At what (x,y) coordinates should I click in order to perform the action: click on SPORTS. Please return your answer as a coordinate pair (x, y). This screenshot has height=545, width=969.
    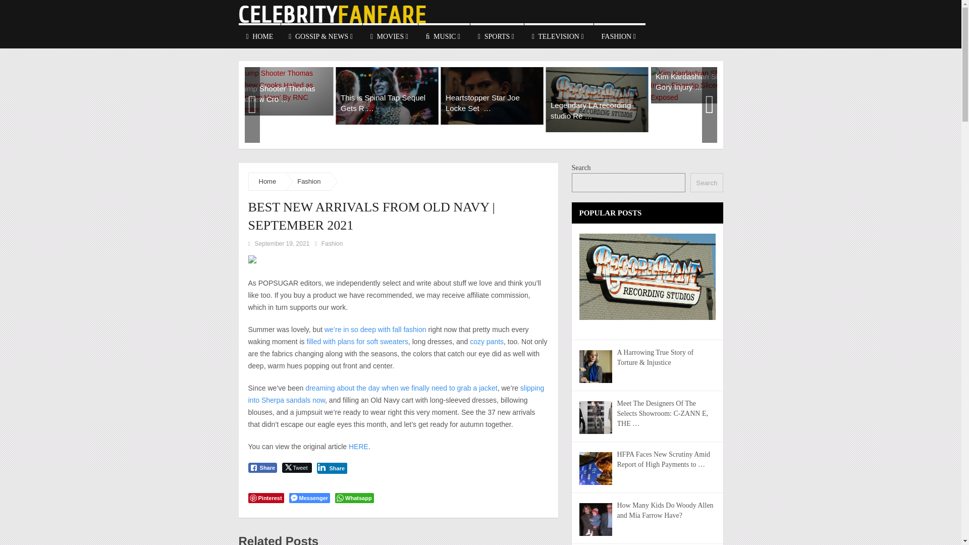
    Looking at the image, I should click on (497, 36).